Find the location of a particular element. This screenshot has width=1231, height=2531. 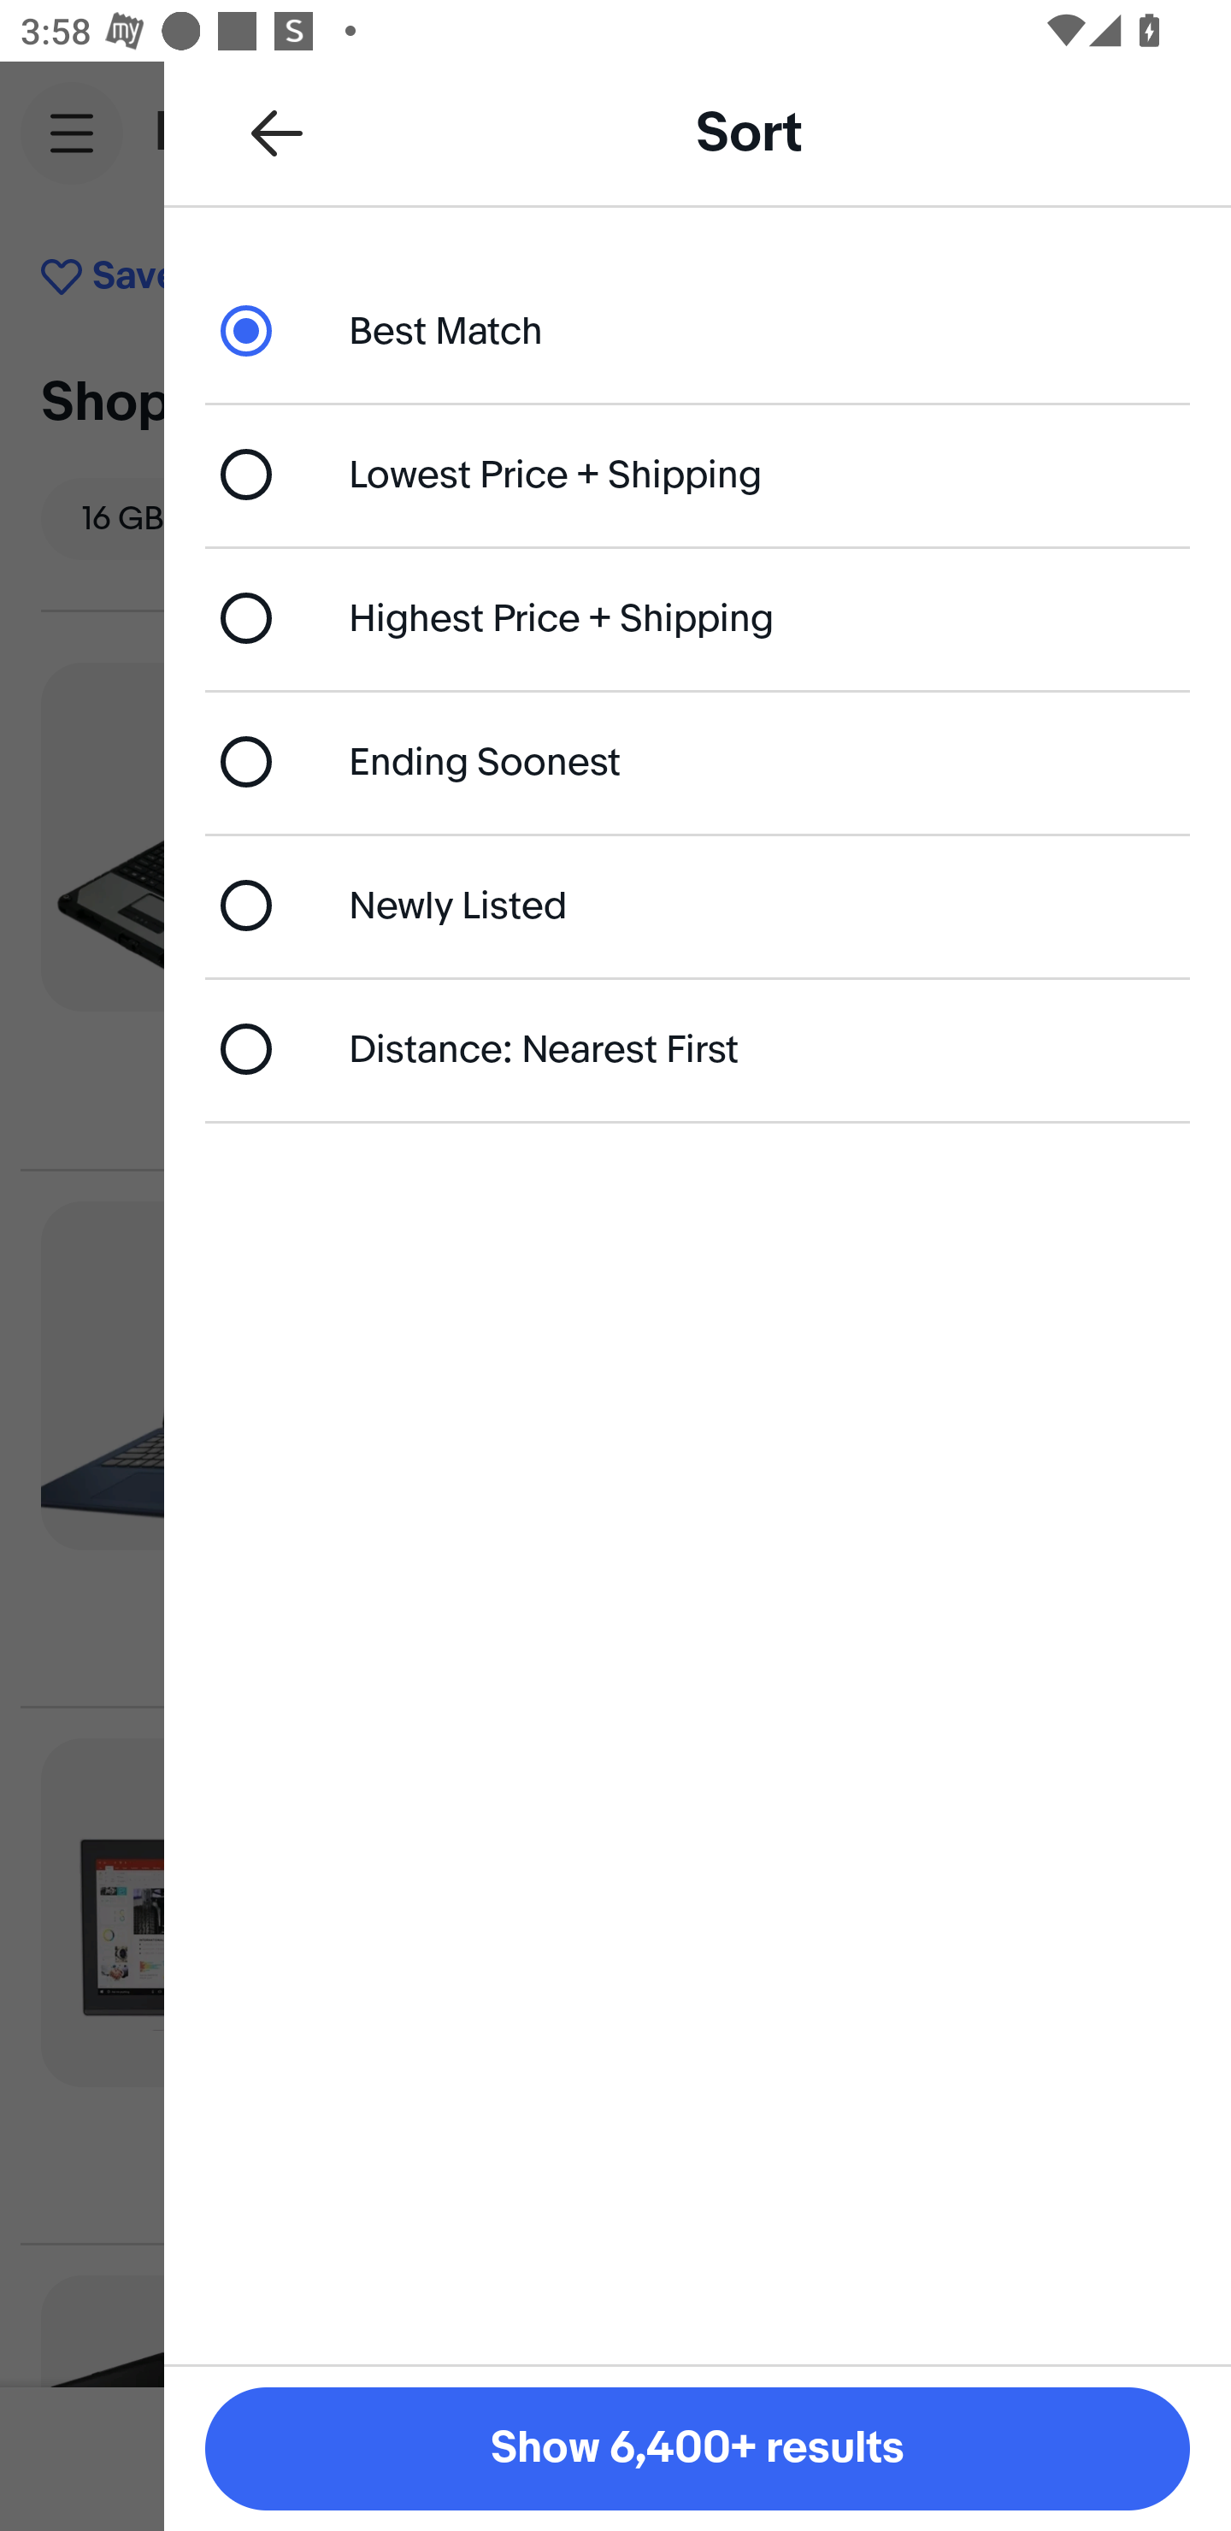

Back to all refinements is located at coordinates (277, 132).